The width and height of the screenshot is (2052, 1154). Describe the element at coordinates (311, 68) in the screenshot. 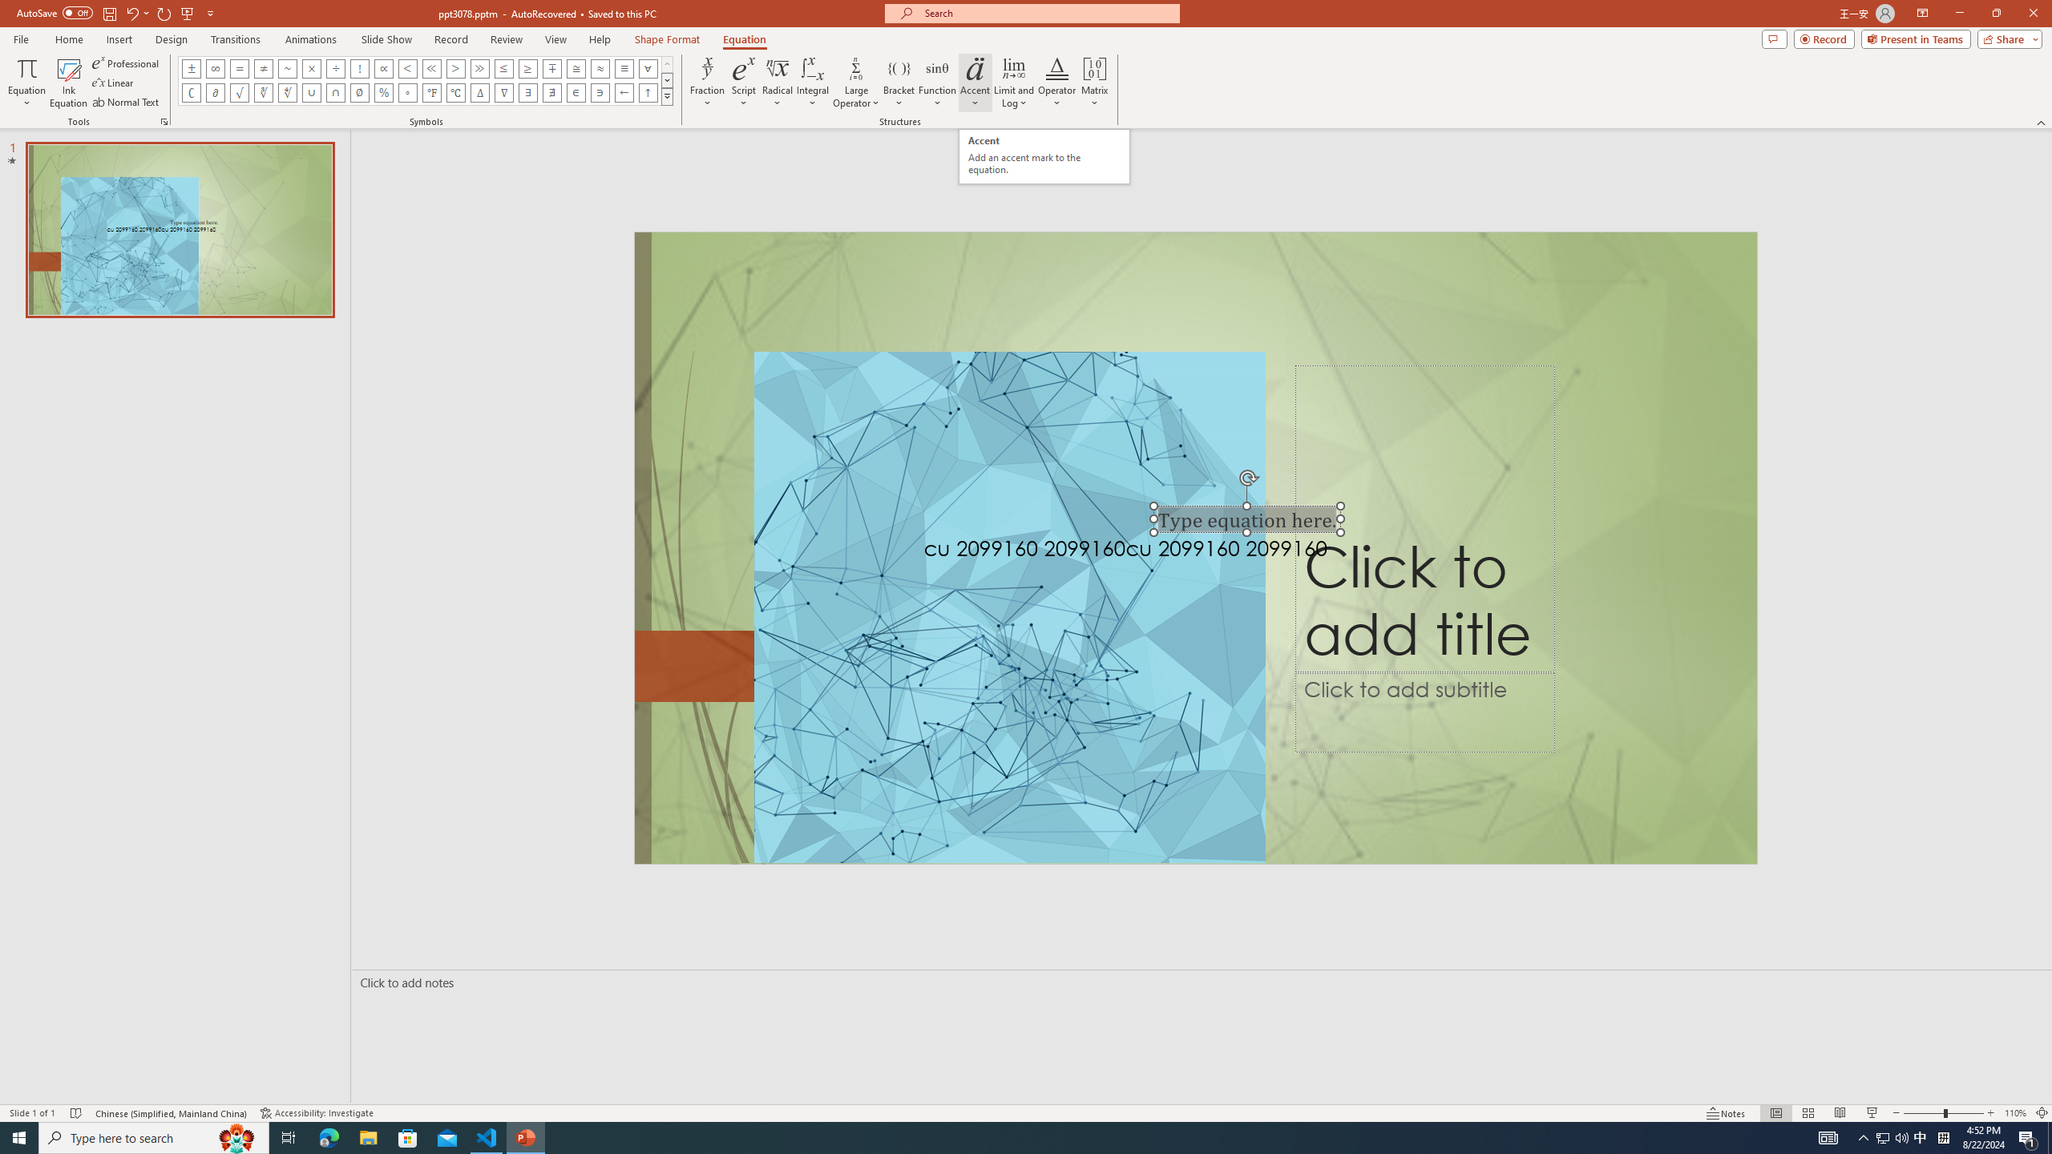

I see `Equation Symbol Multiplication Sign` at that location.